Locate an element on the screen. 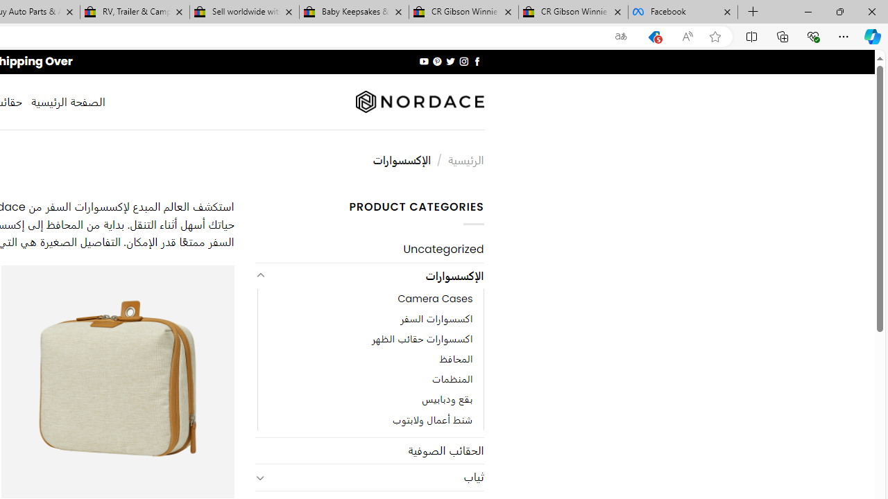 This screenshot has width=888, height=499. Show translate options is located at coordinates (621, 37).